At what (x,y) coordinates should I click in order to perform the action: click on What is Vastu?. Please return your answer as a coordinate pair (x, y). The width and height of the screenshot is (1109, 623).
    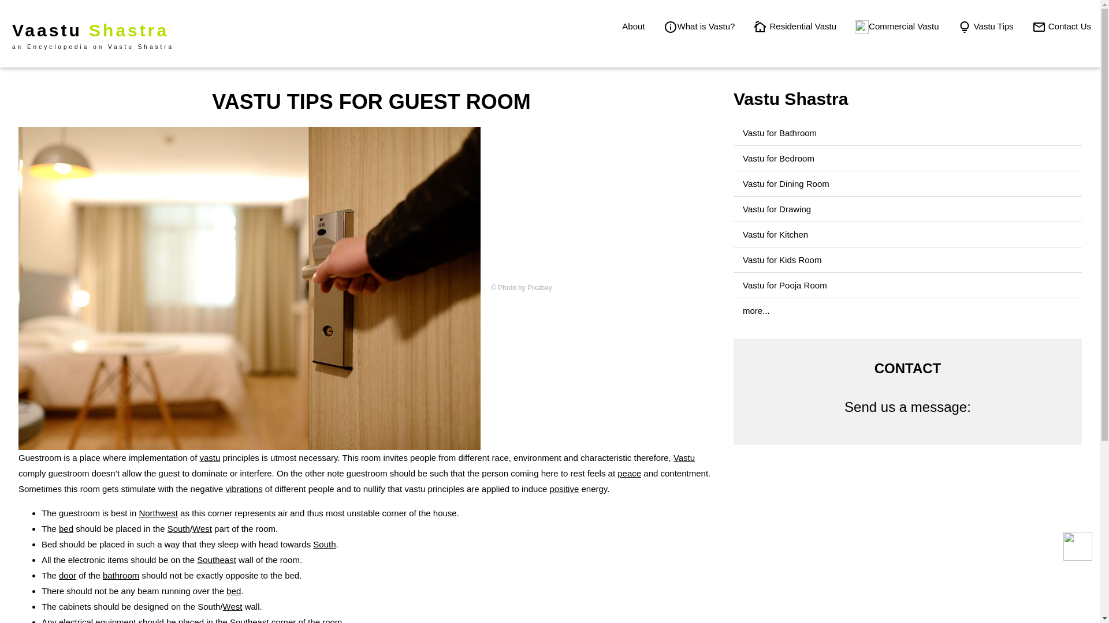
    Looking at the image, I should click on (92, 33).